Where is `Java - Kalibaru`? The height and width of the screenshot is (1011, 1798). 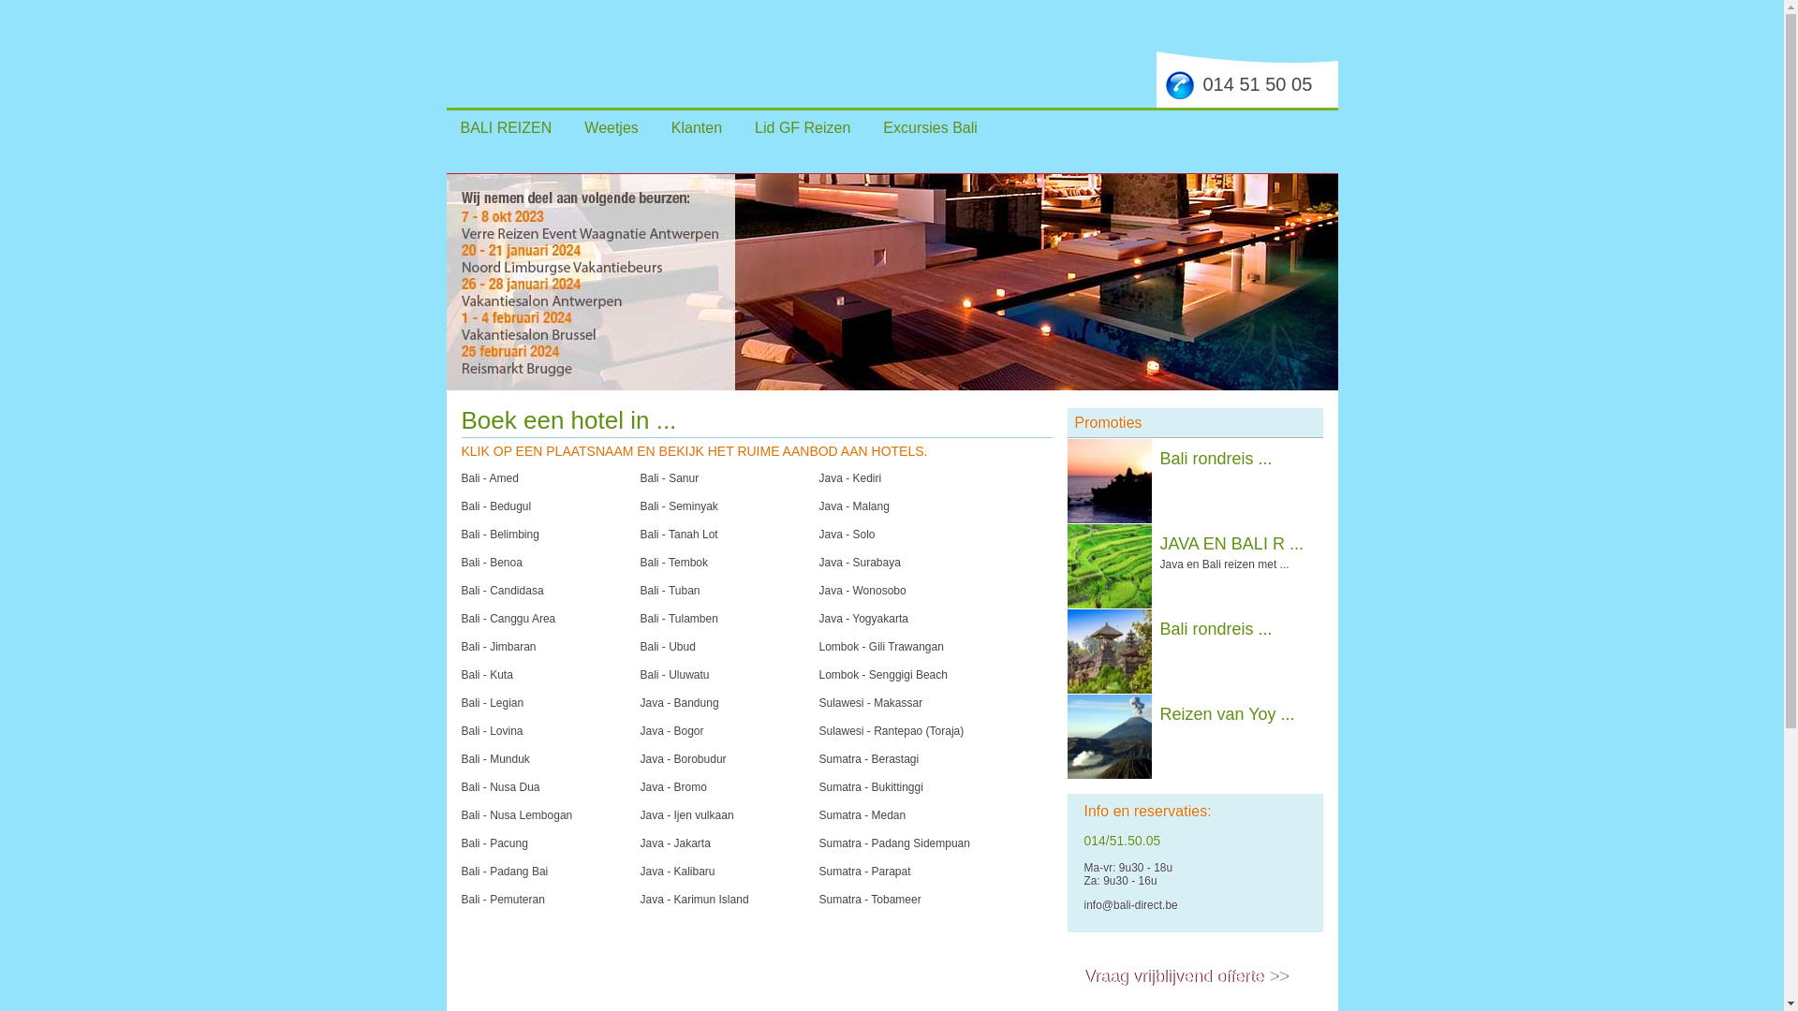
Java - Kalibaru is located at coordinates (678, 871).